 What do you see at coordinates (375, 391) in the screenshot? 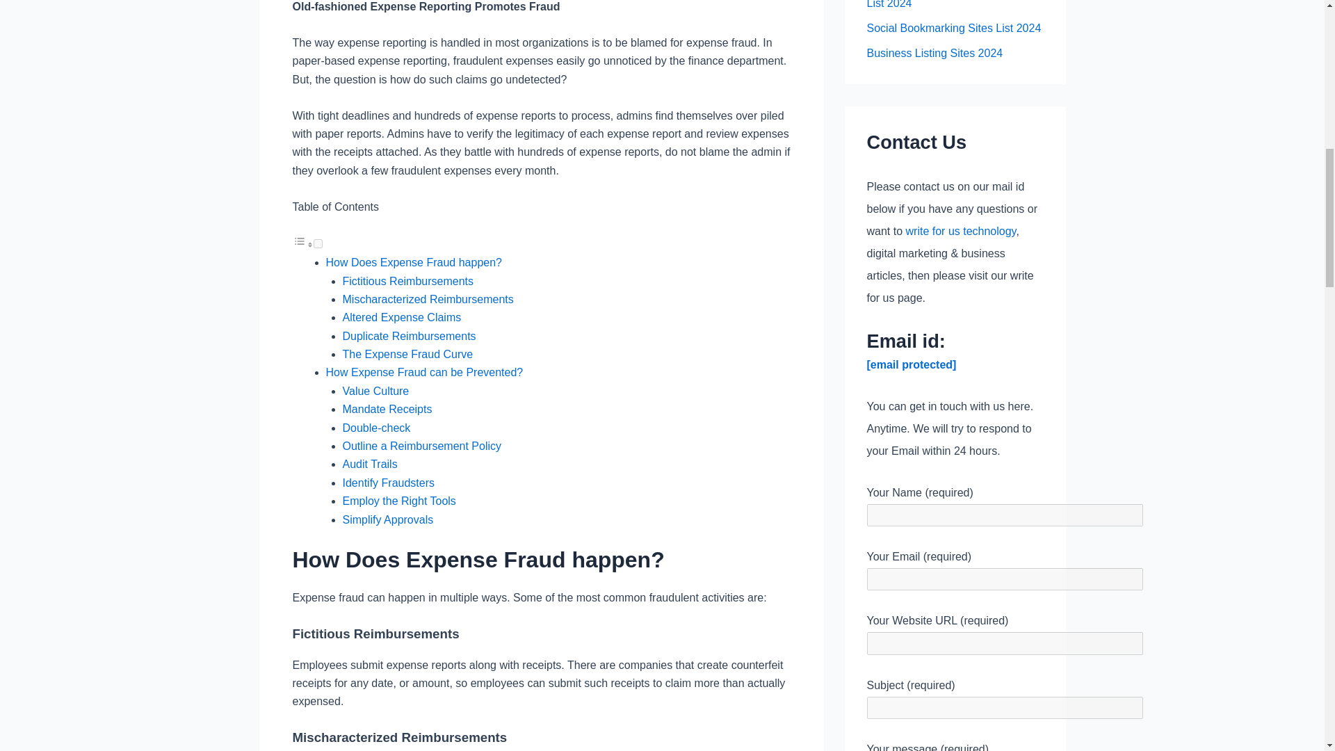
I see `Value Culture` at bounding box center [375, 391].